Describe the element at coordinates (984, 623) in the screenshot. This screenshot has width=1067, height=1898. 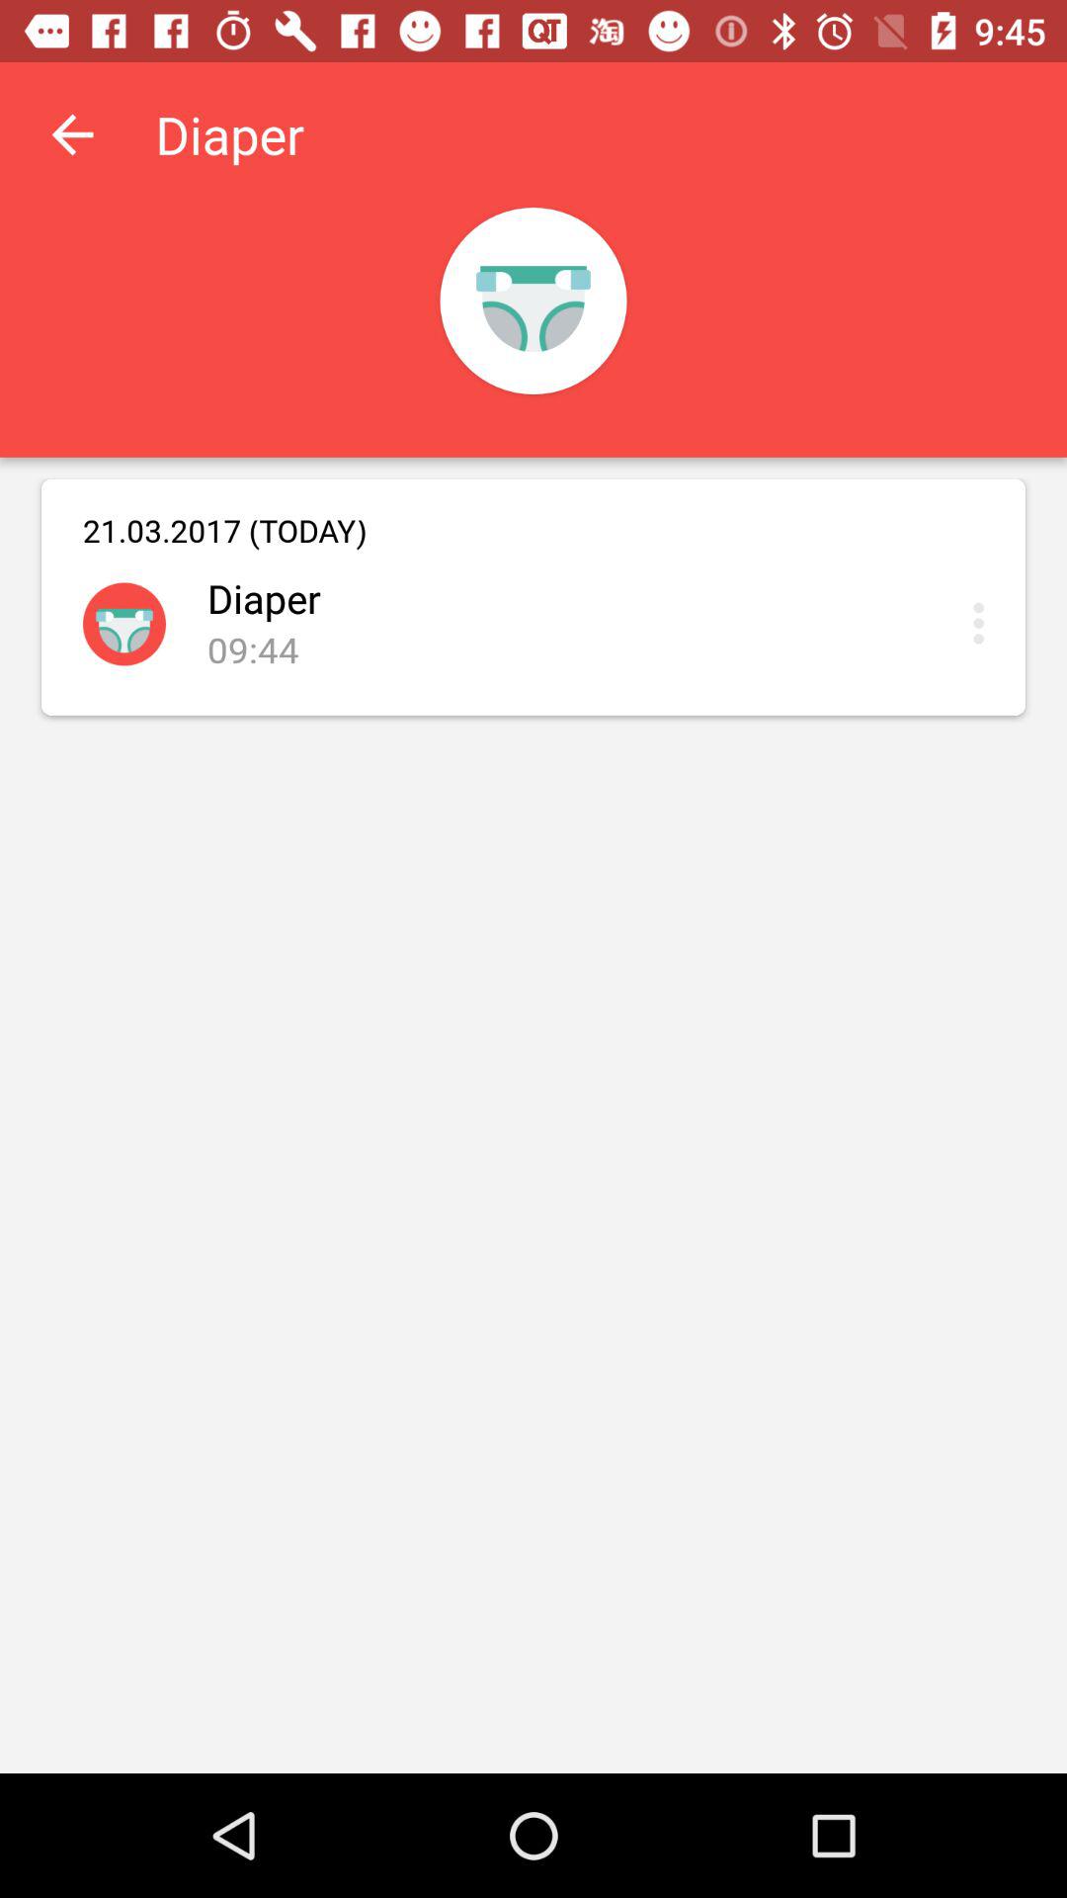
I see `view options for this file` at that location.